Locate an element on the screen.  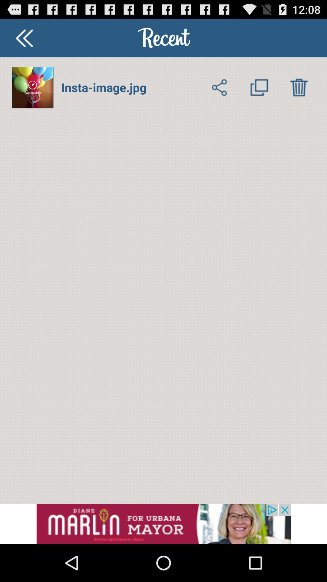
share button is located at coordinates (219, 87).